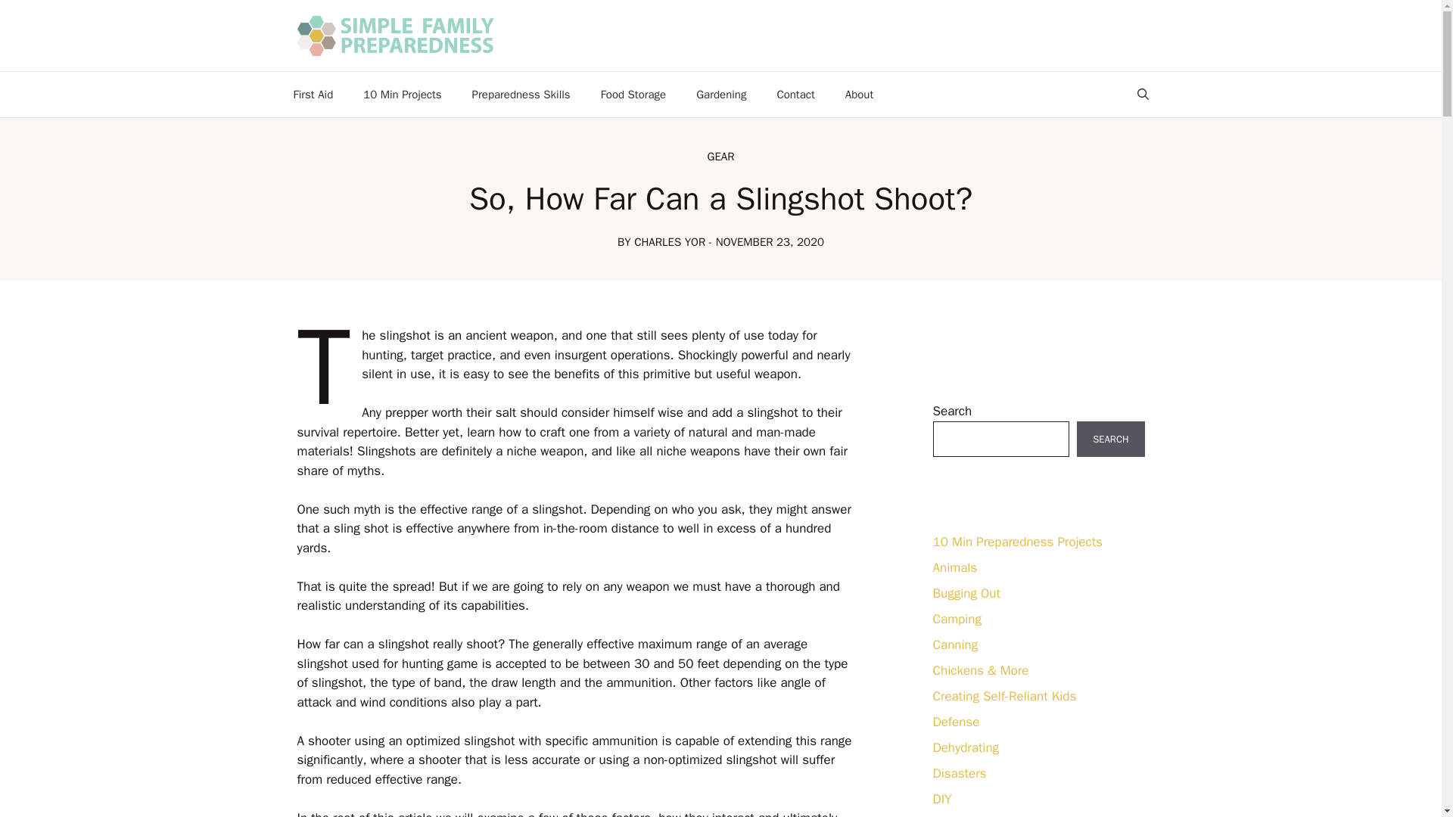 Image resolution: width=1453 pixels, height=817 pixels. I want to click on CHARLES YOR, so click(669, 242).